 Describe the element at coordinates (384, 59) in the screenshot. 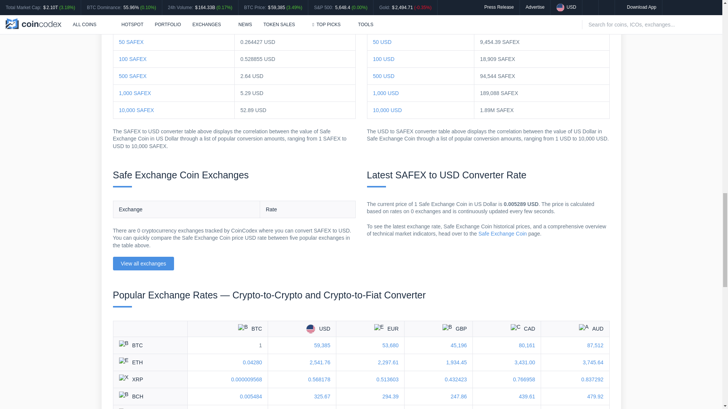

I see `100 USD` at that location.